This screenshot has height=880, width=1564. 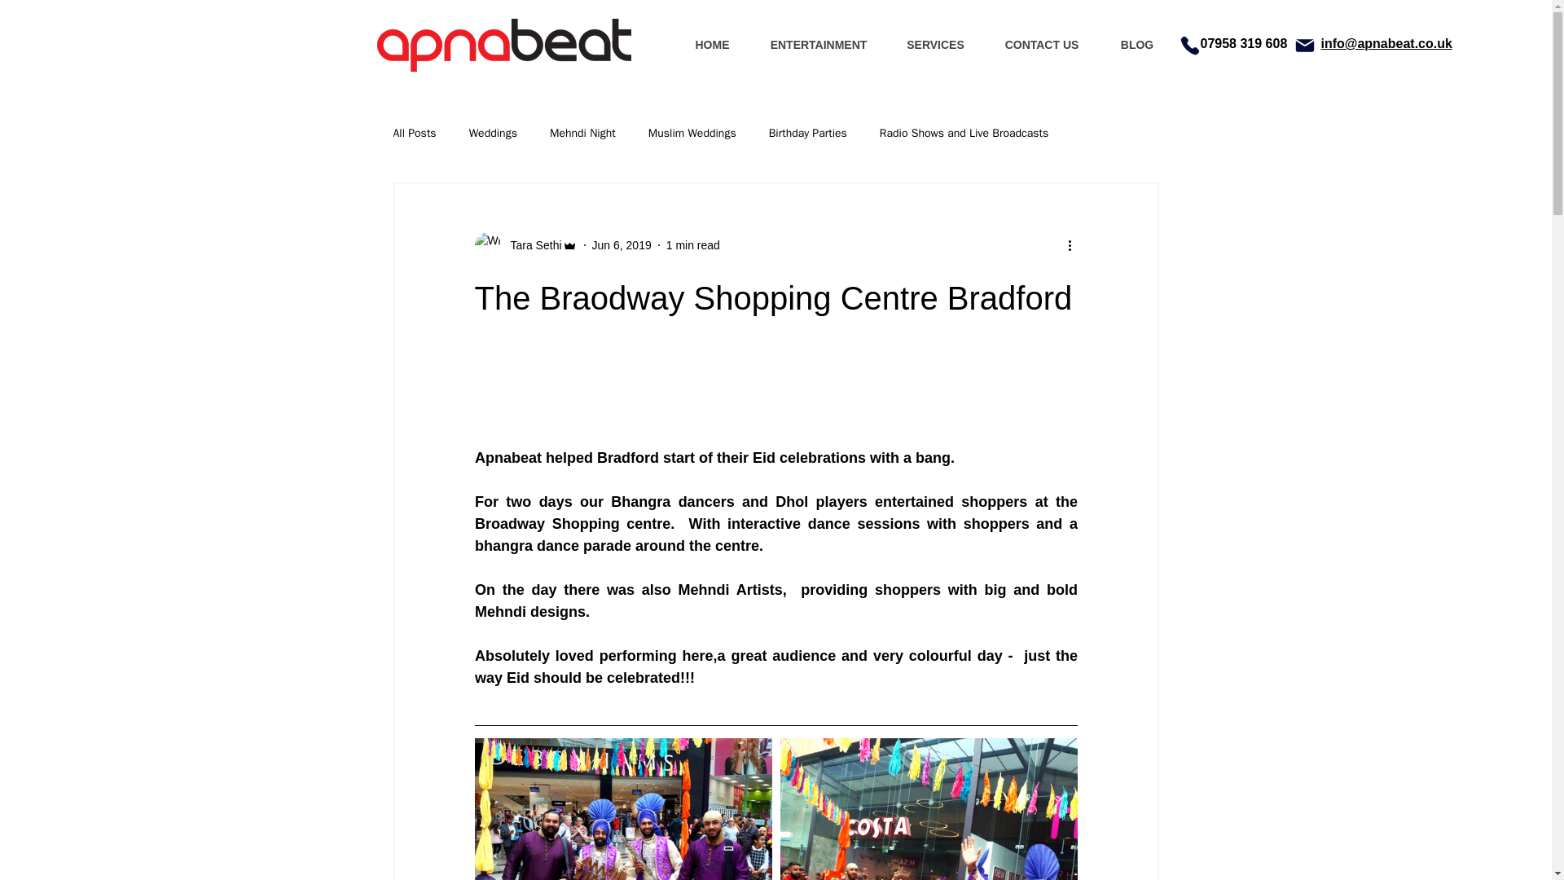 What do you see at coordinates (414, 134) in the screenshot?
I see `All Posts` at bounding box center [414, 134].